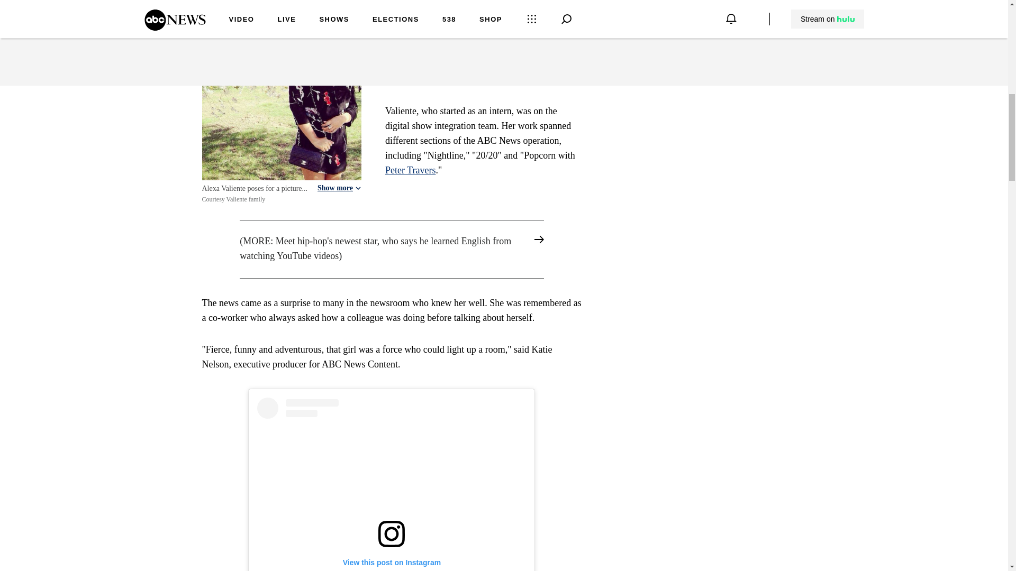 This screenshot has height=571, width=1016. What do you see at coordinates (392, 484) in the screenshot?
I see `View this post on Instagram` at bounding box center [392, 484].